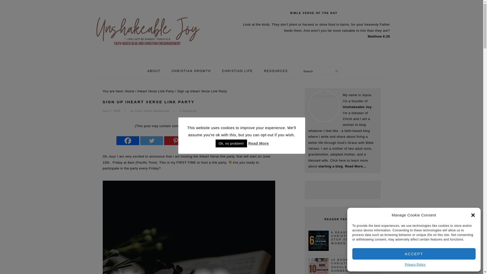 The width and height of the screenshot is (487, 274). I want to click on Facebook, so click(128, 141).